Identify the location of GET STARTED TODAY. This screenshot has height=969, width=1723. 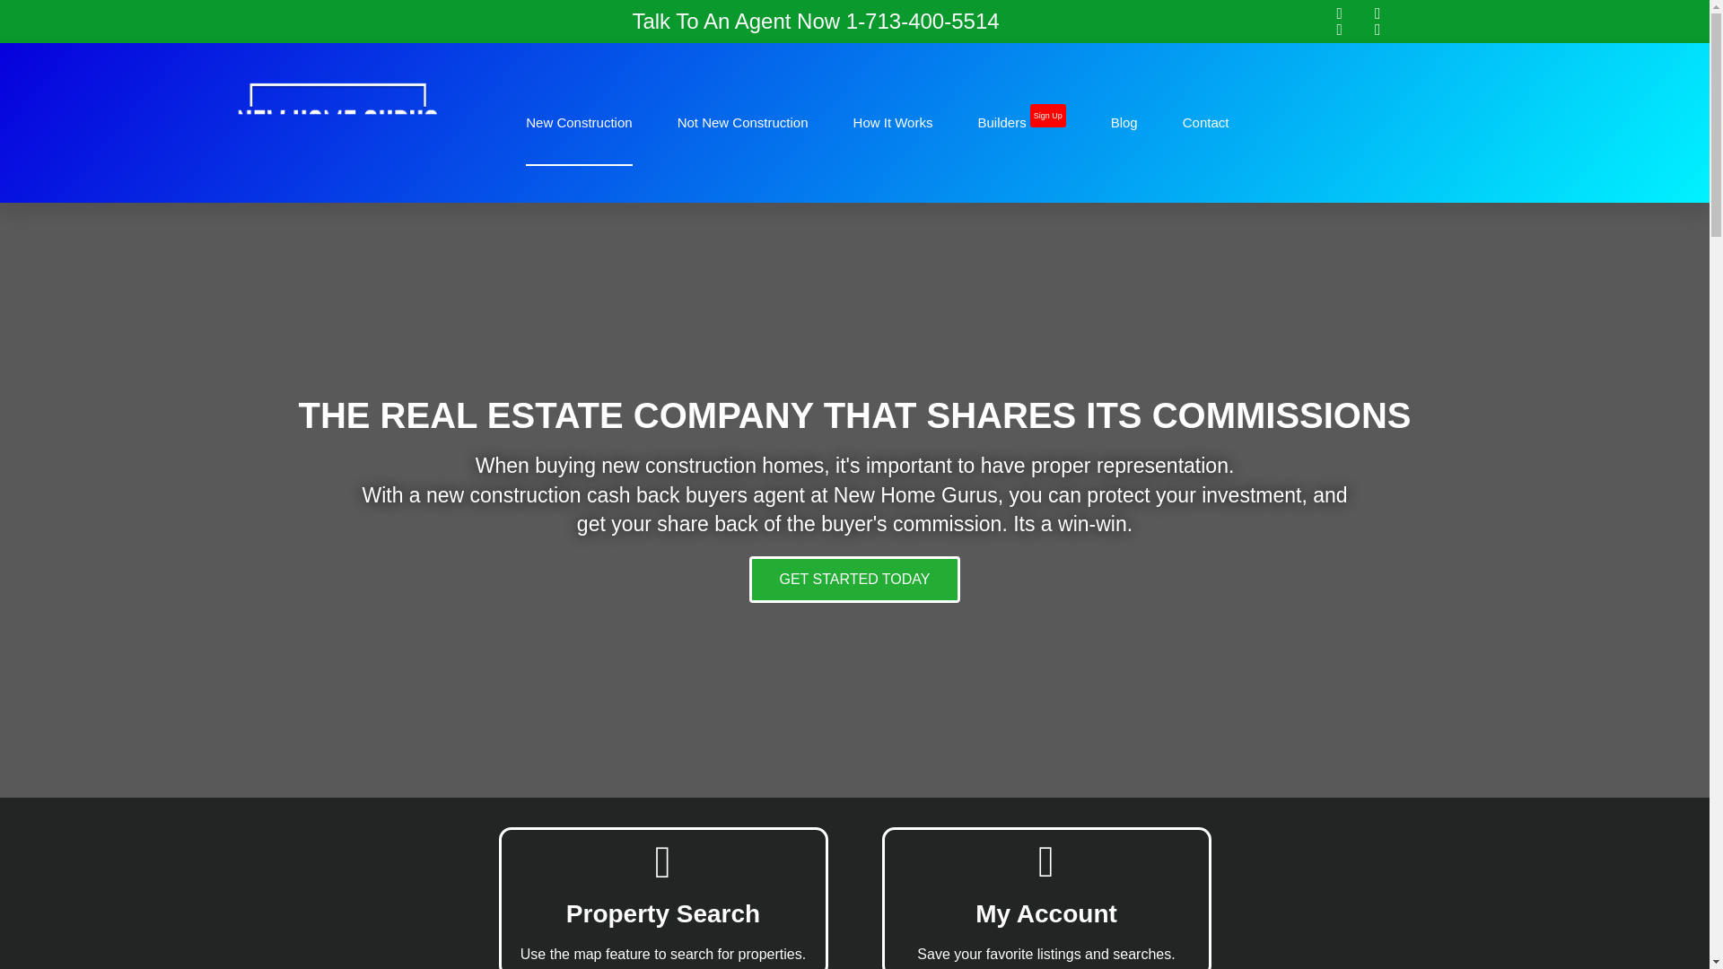
(854, 579).